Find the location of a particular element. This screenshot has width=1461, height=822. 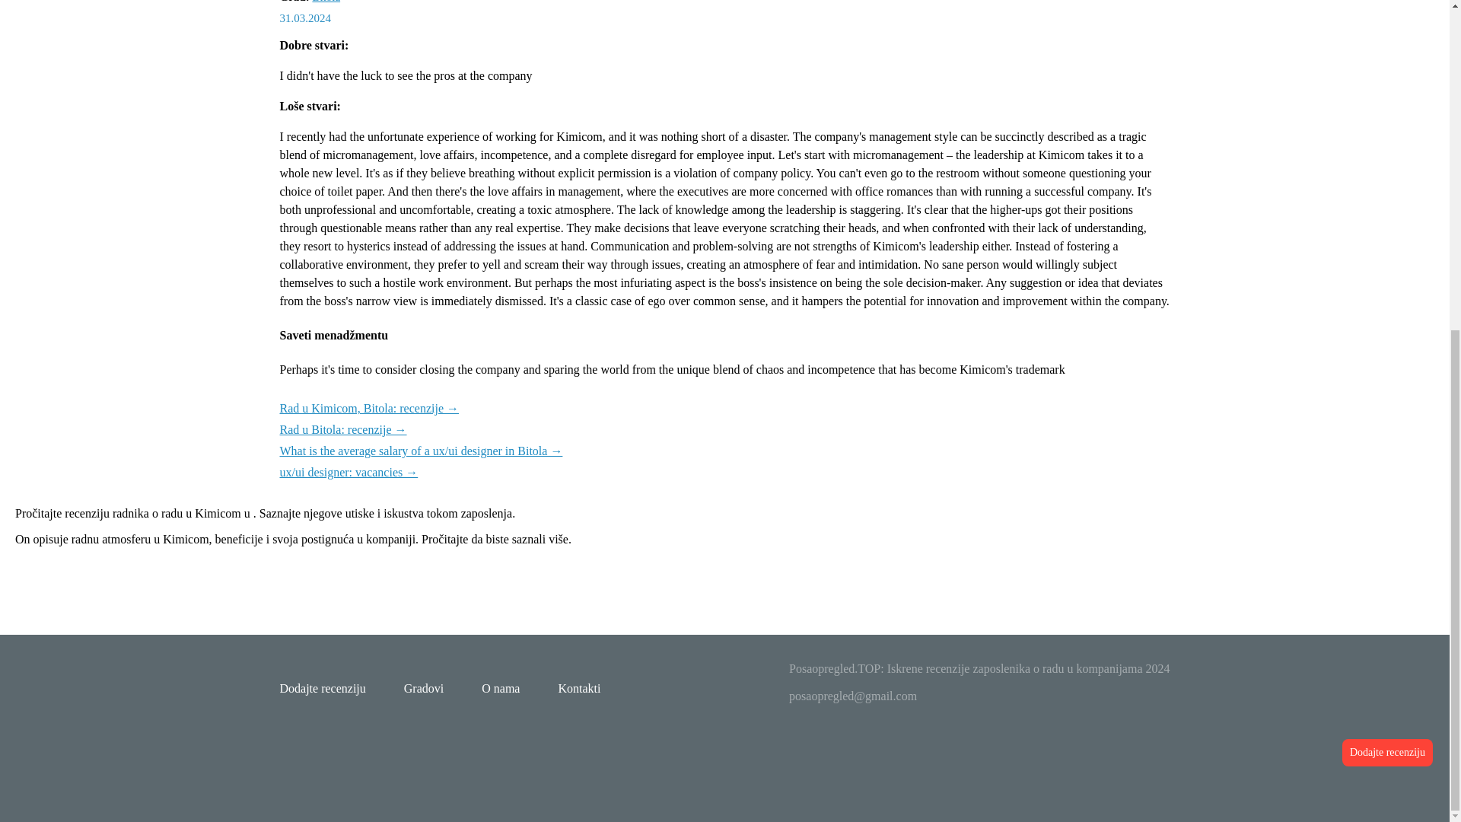

O nama is located at coordinates (501, 688).